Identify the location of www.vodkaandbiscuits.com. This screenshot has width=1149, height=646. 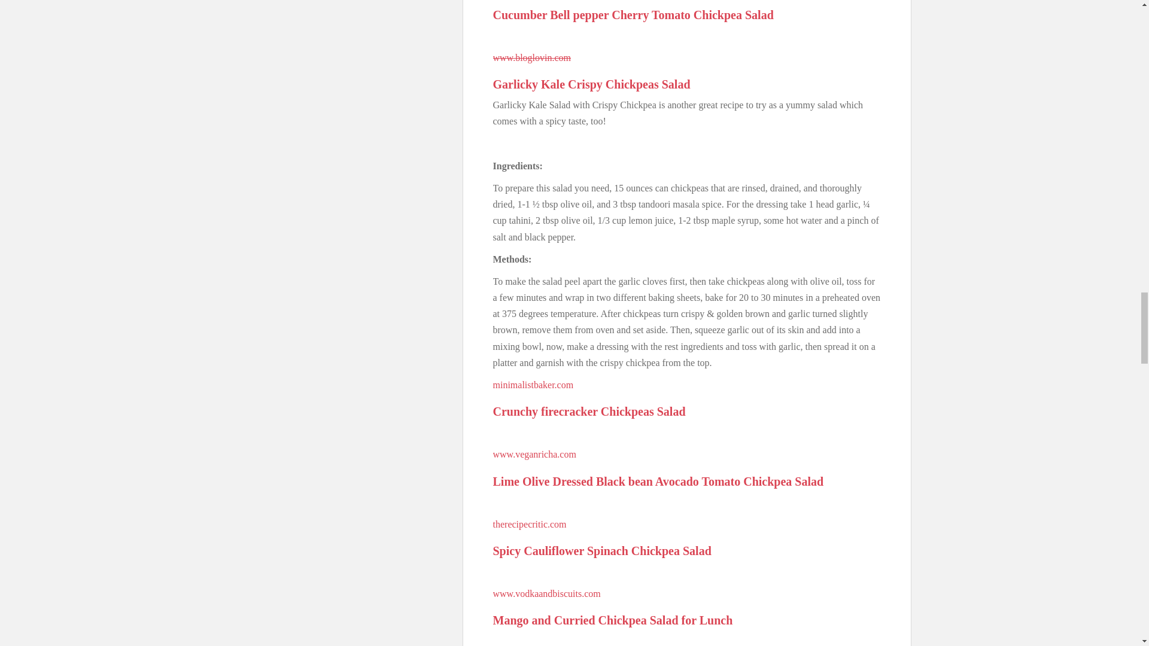
(547, 593).